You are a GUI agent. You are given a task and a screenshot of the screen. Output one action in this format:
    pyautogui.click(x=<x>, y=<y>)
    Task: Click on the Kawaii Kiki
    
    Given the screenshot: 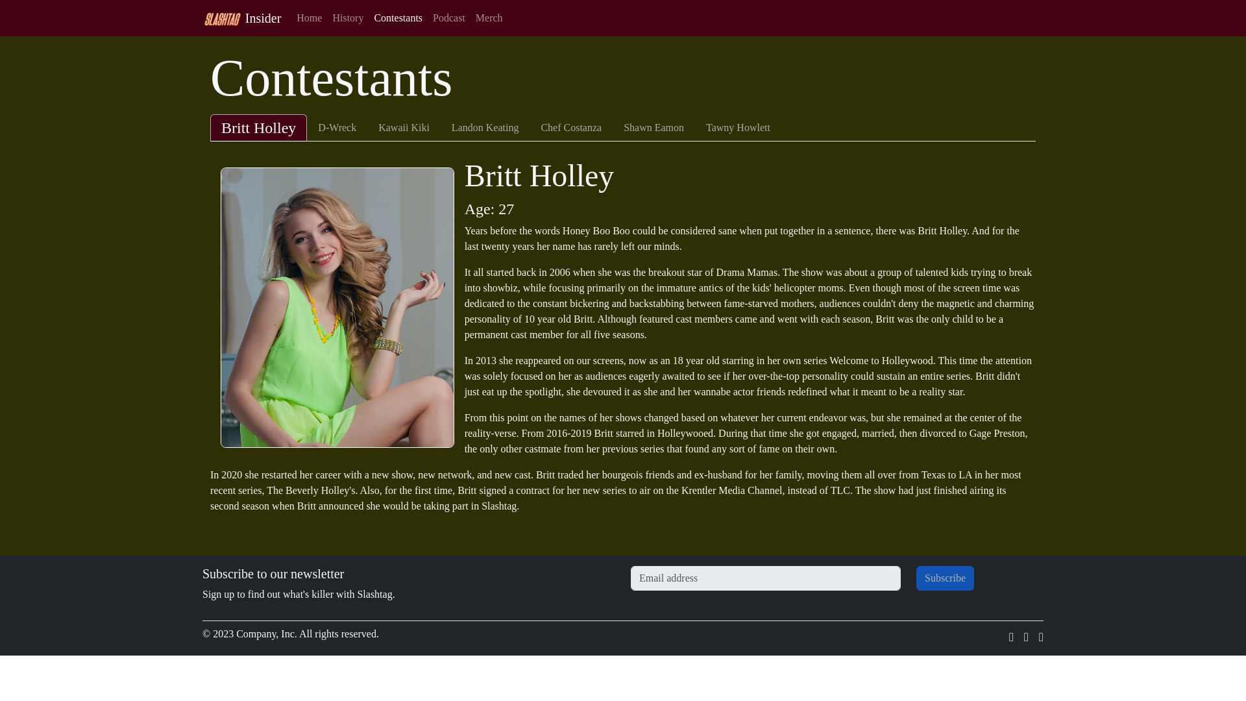 What is the action you would take?
    pyautogui.click(x=404, y=128)
    